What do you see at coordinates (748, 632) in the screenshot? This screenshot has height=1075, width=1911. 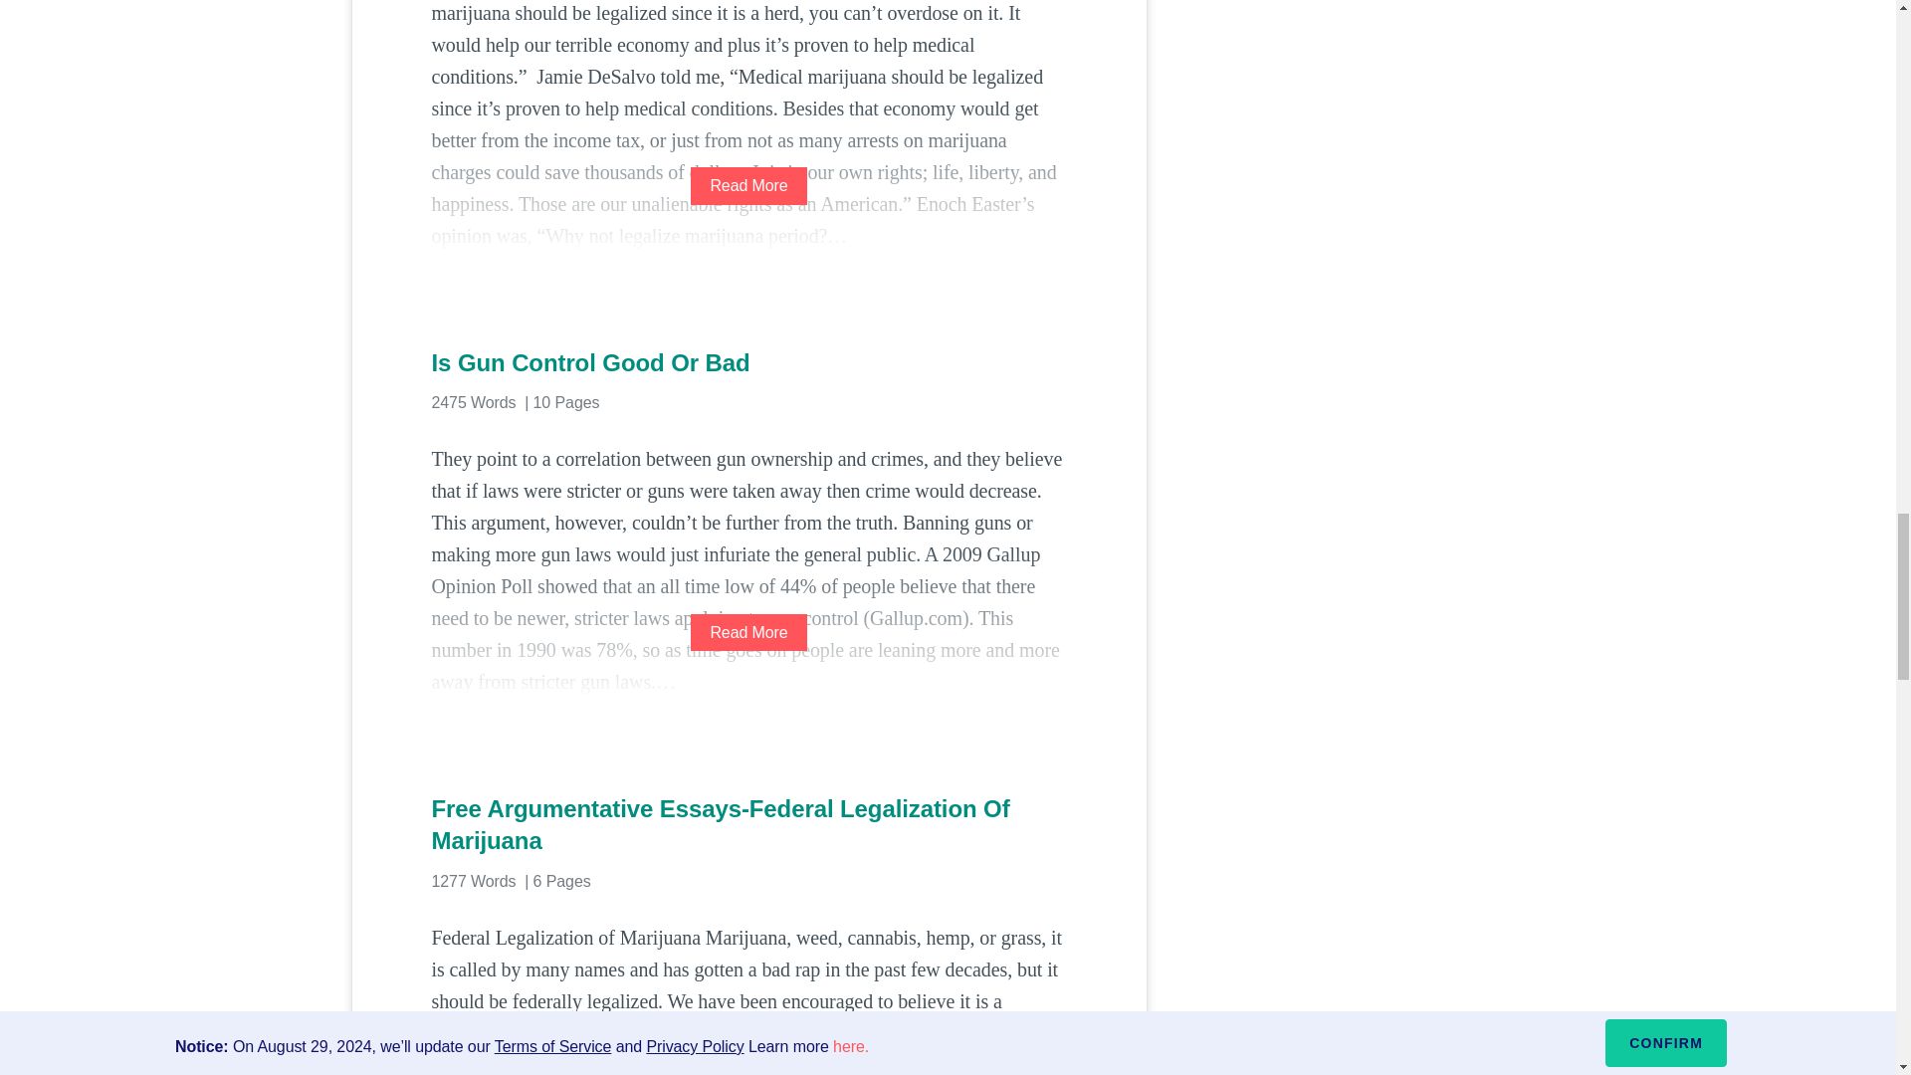 I see `Read More` at bounding box center [748, 632].